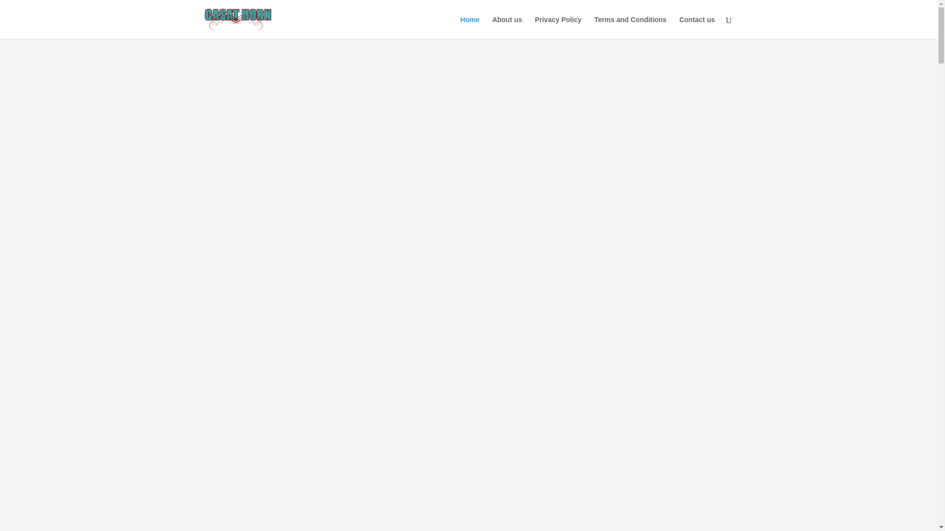 This screenshot has height=531, width=945. Describe the element at coordinates (507, 28) in the screenshot. I see `About us` at that location.